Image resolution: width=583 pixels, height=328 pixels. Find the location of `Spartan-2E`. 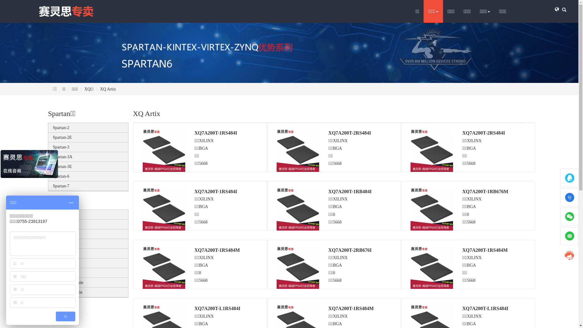

Spartan-2E is located at coordinates (63, 137).